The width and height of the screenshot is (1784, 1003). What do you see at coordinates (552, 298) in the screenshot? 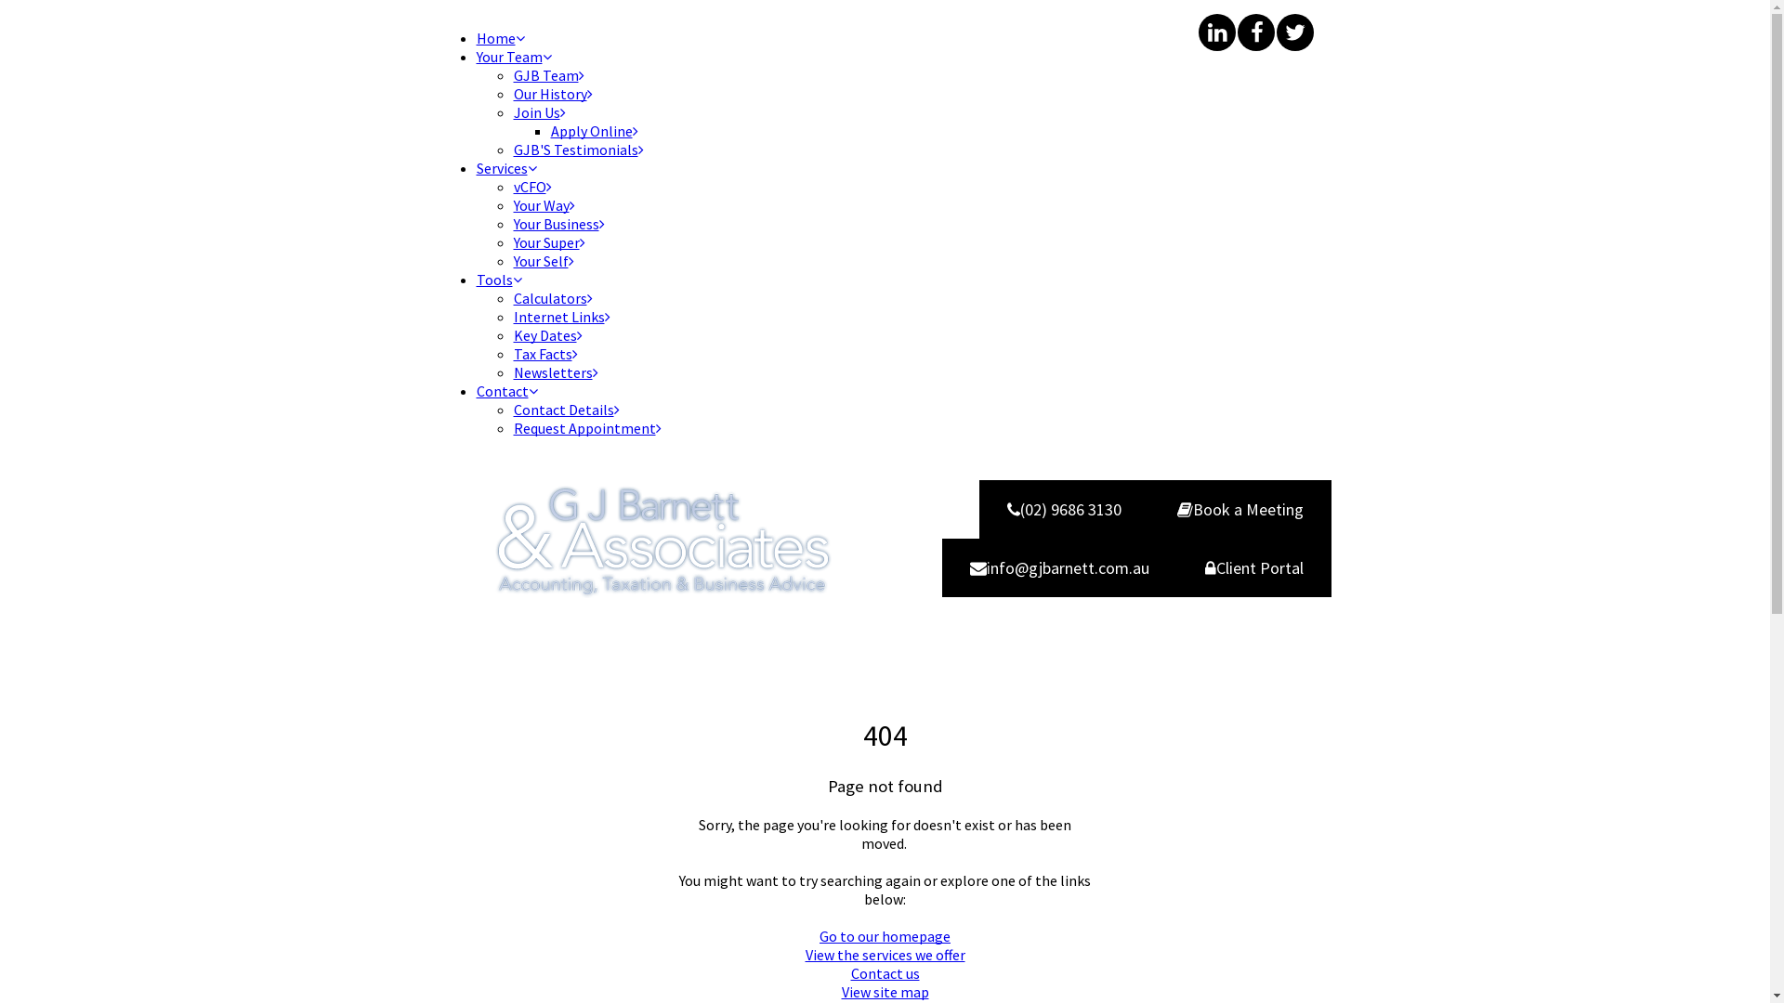
I see `Calculators` at bounding box center [552, 298].